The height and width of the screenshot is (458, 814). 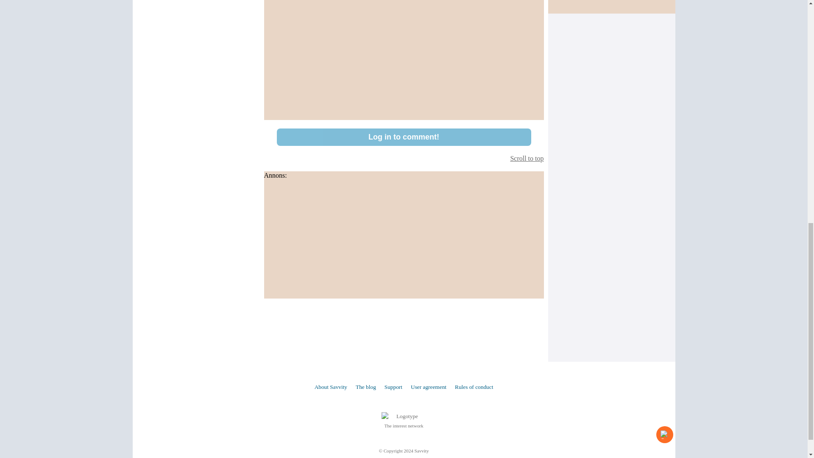 What do you see at coordinates (331, 387) in the screenshot?
I see `About Savvity` at bounding box center [331, 387].